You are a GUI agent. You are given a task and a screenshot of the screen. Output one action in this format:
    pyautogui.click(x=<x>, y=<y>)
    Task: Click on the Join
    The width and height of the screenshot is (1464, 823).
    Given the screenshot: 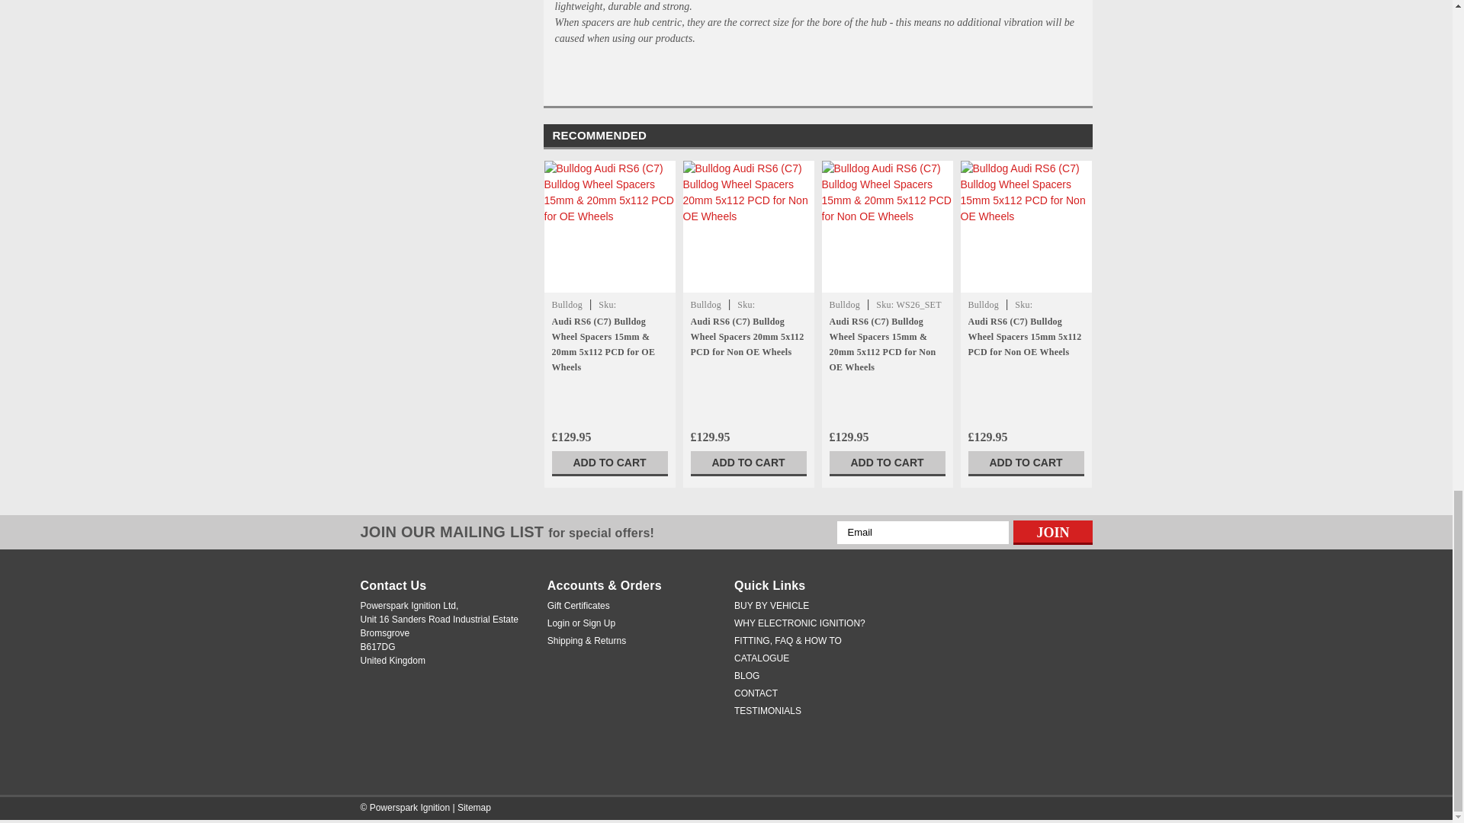 What is the action you would take?
    pyautogui.click(x=1052, y=532)
    